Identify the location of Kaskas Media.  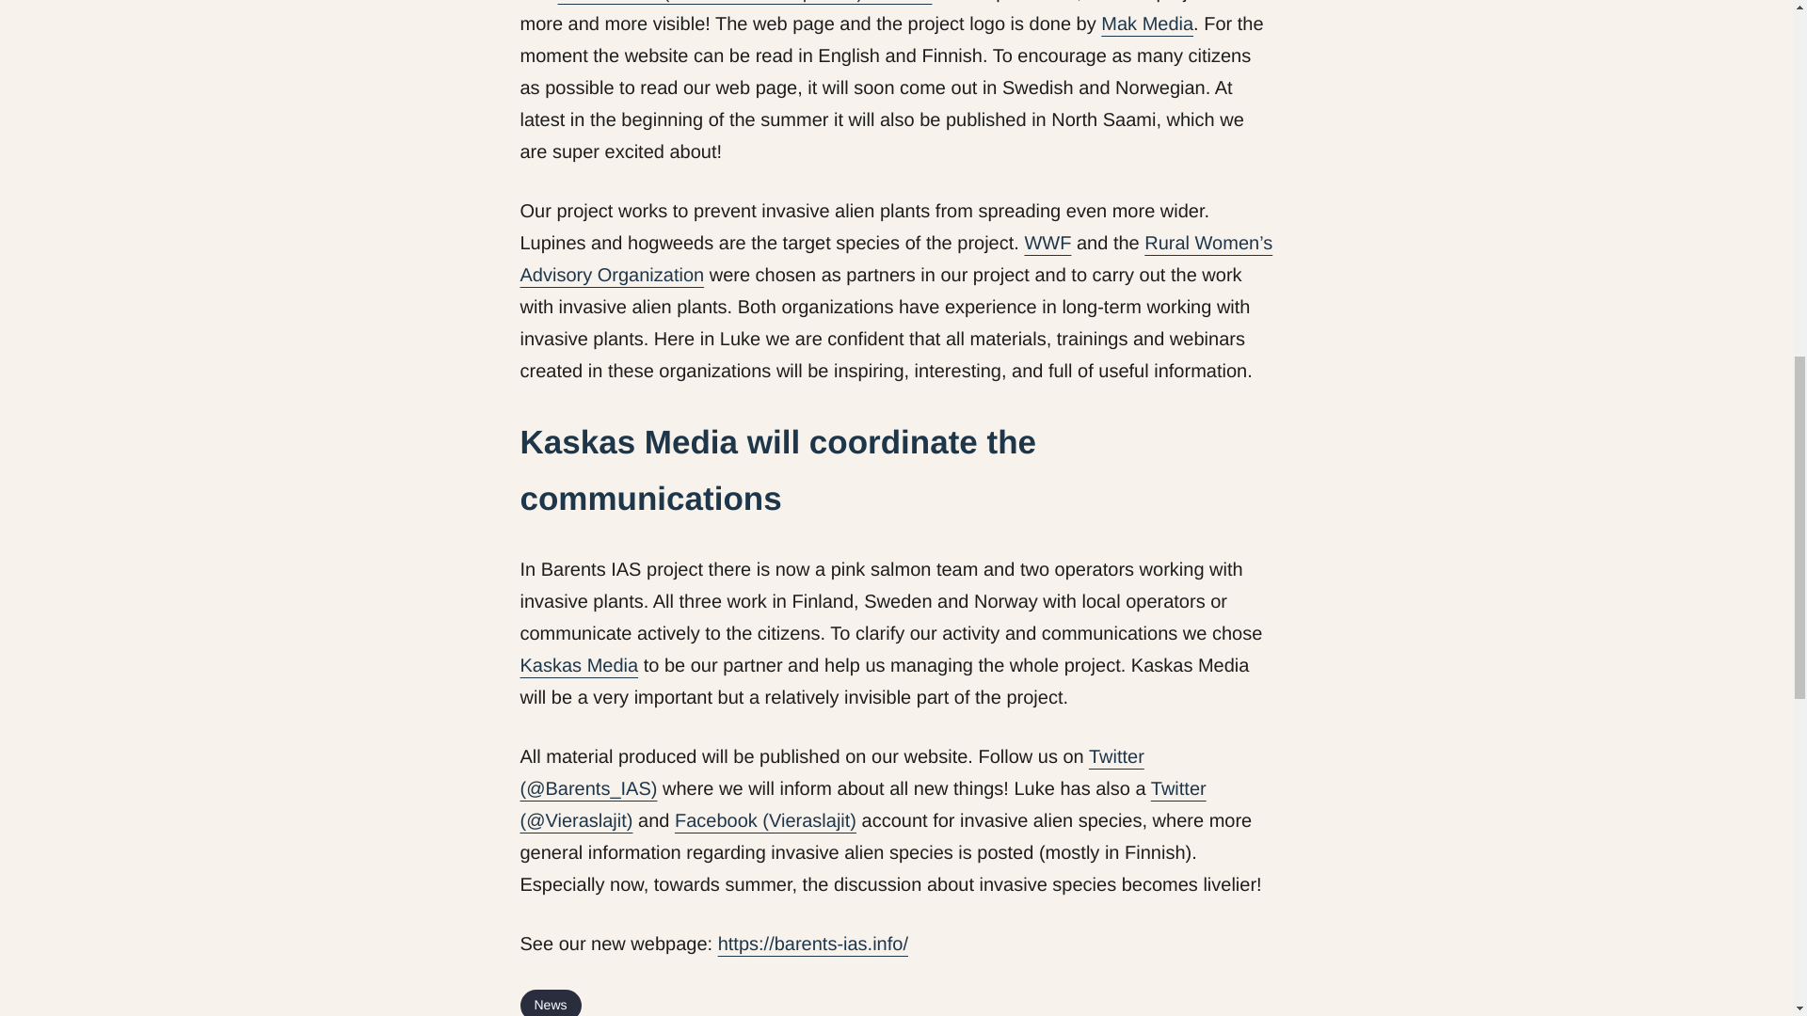
(578, 666).